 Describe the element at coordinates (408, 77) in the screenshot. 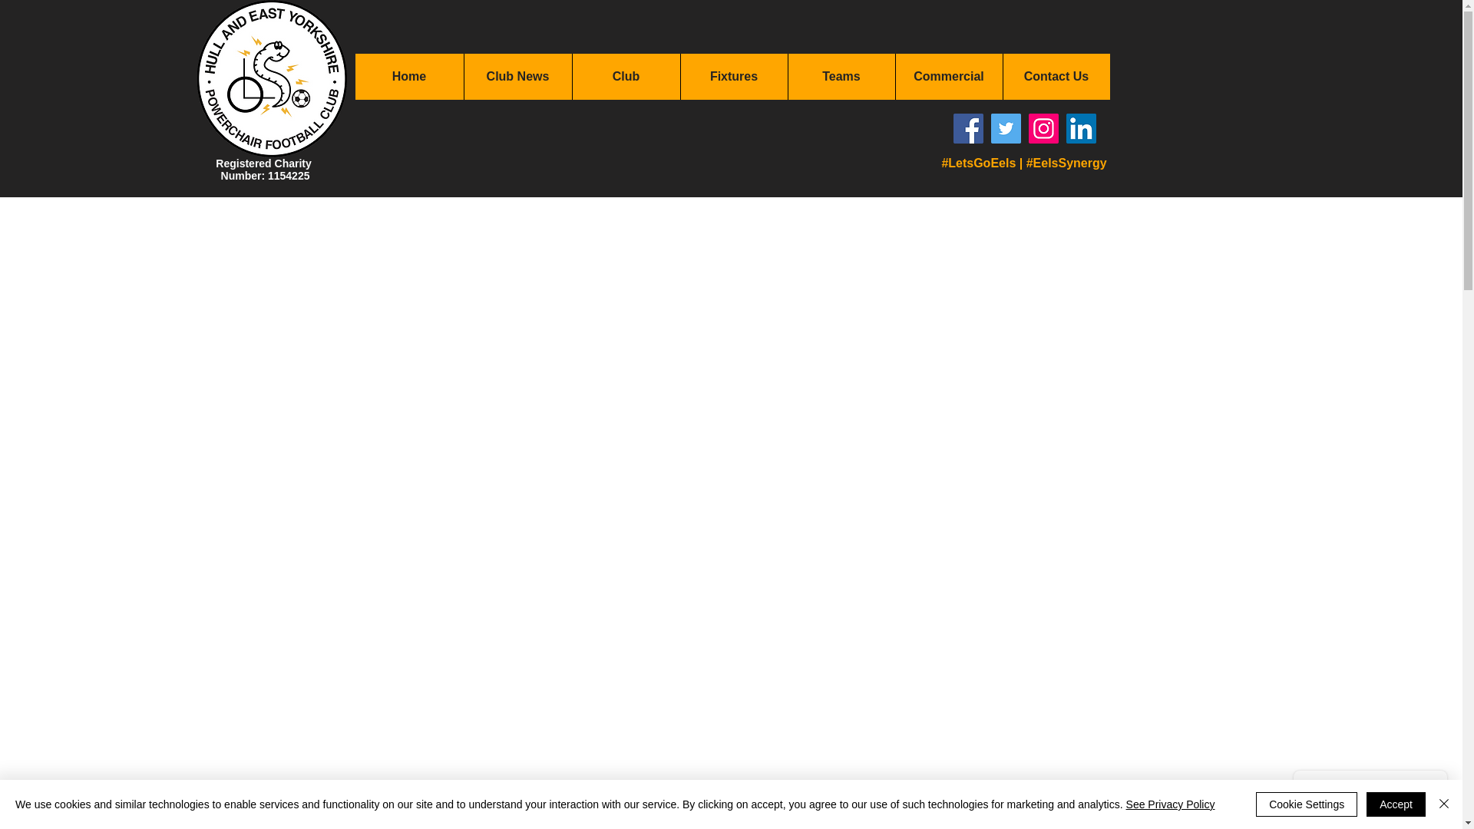

I see `Home` at that location.